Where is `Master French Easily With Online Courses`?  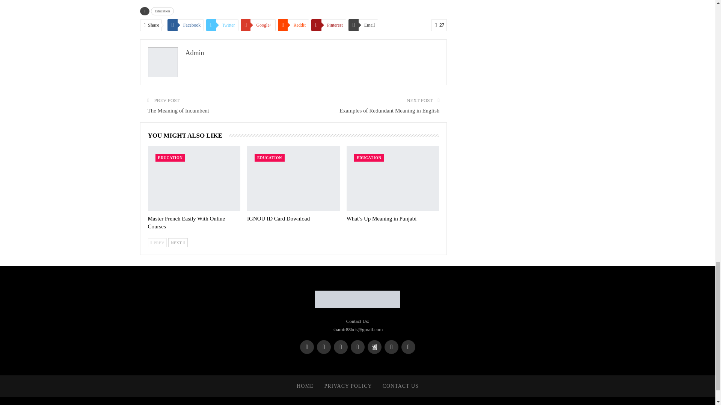
Master French Easily With Online Courses is located at coordinates (194, 178).